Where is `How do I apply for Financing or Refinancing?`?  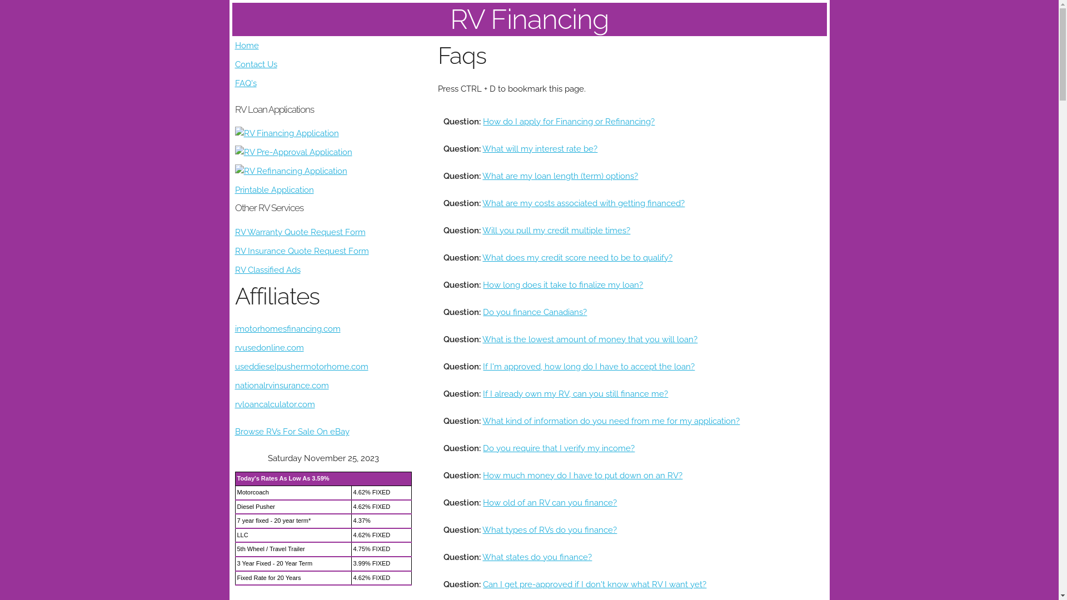
How do I apply for Financing or Refinancing? is located at coordinates (569, 122).